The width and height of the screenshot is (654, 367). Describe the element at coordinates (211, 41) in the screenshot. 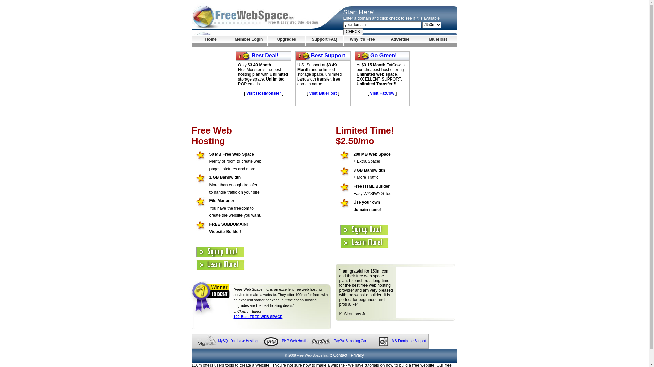

I see `Home` at that location.